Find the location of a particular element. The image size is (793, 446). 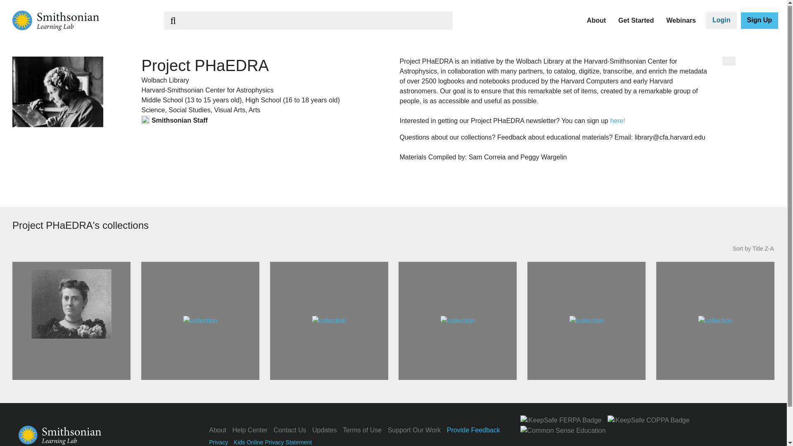

Sign Up is located at coordinates (759, 21).